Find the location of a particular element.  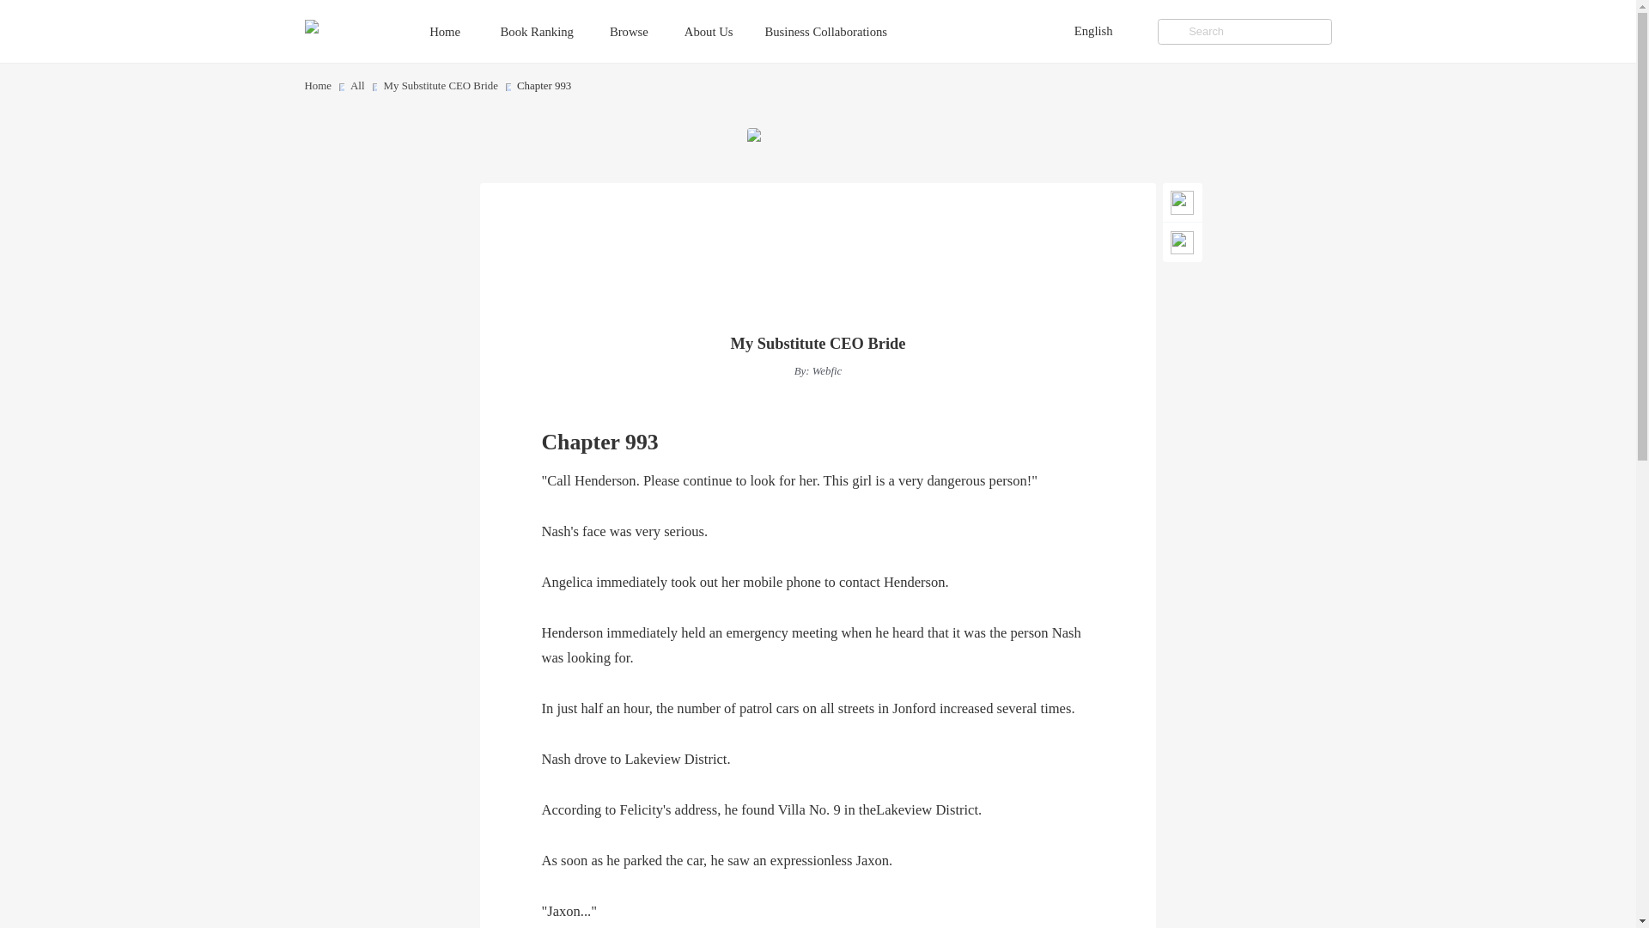

Browse is located at coordinates (644, 31).